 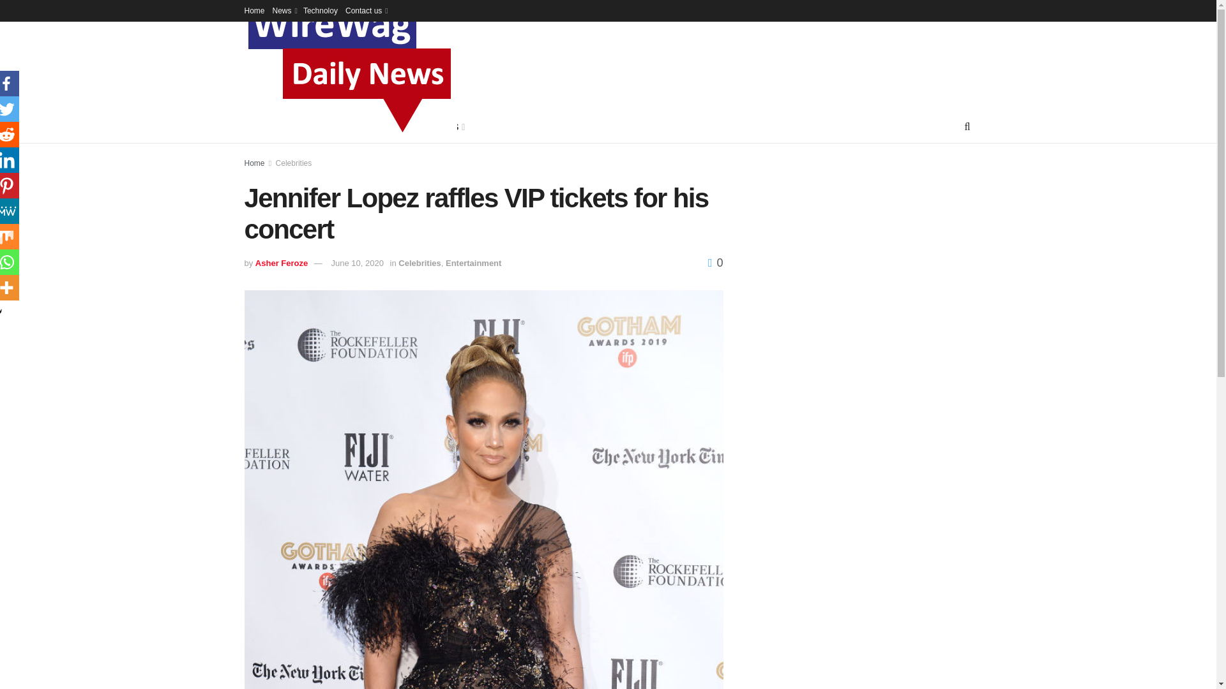 I want to click on News, so click(x=284, y=10).